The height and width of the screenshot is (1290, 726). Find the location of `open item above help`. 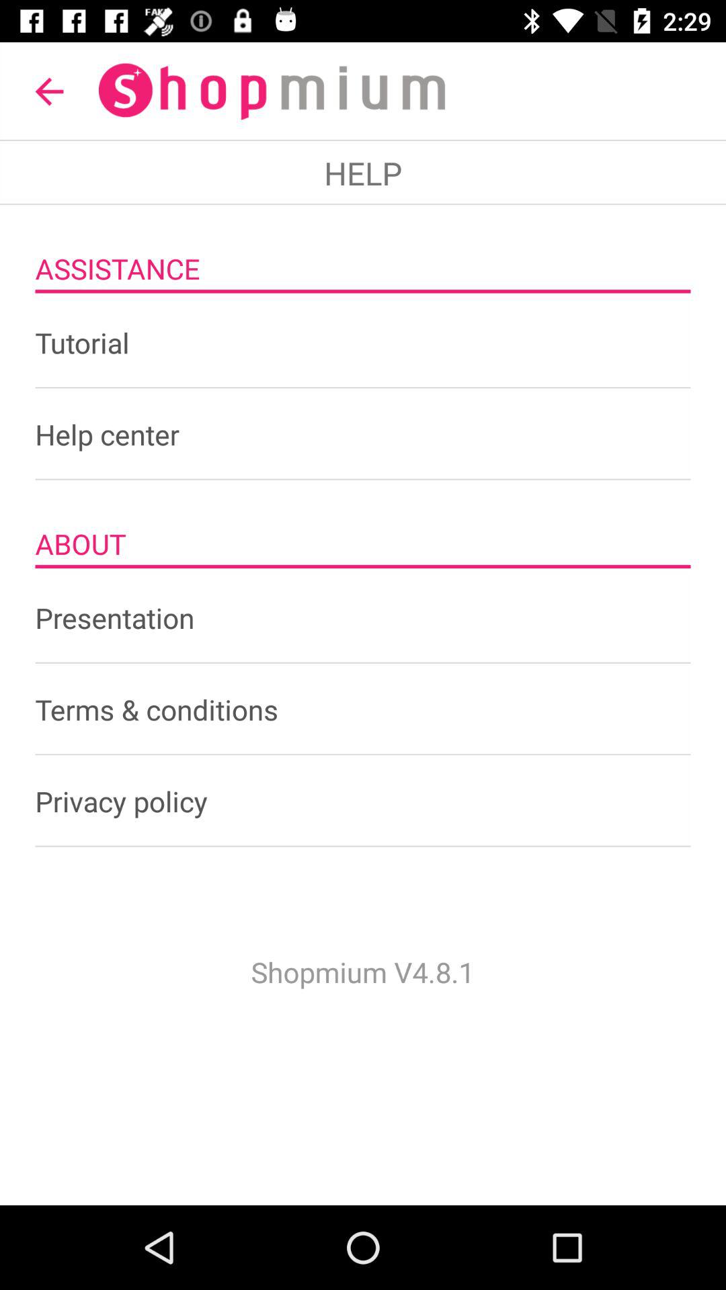

open item above help is located at coordinates (49, 91).